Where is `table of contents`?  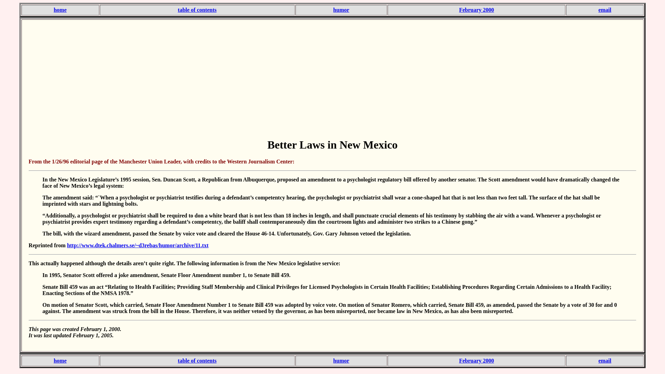
table of contents is located at coordinates (197, 360).